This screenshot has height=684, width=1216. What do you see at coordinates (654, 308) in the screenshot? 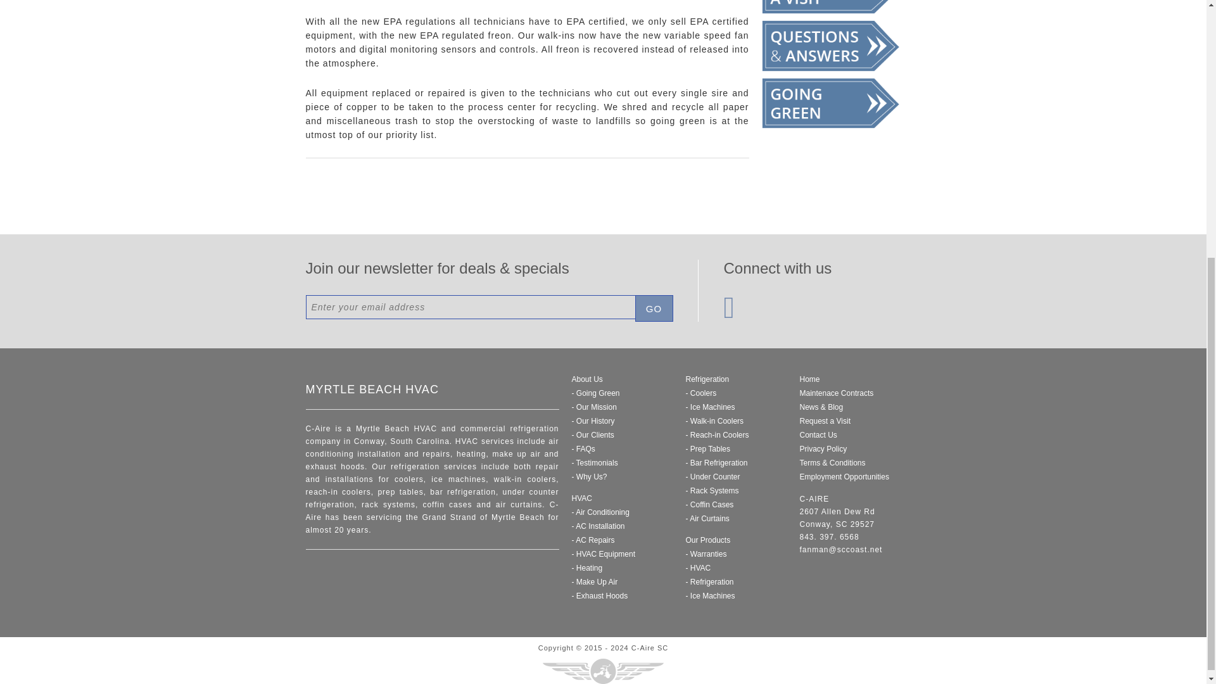
I see `GO` at bounding box center [654, 308].